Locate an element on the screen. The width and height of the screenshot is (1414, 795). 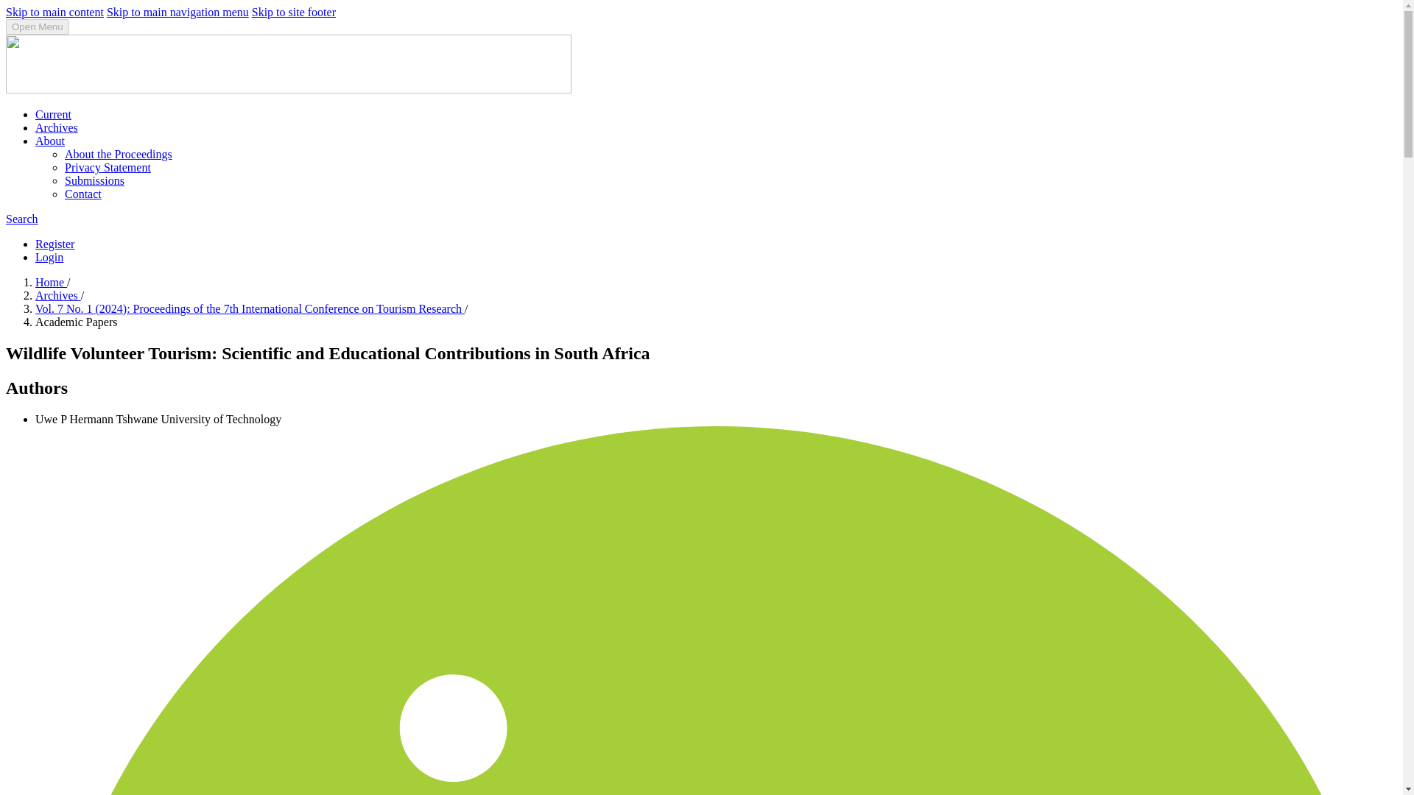
Skip to main content is located at coordinates (54, 12).